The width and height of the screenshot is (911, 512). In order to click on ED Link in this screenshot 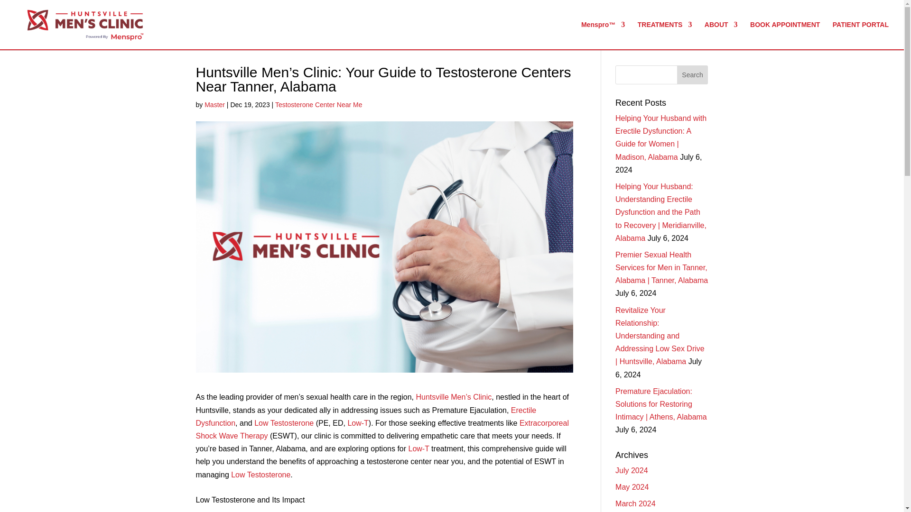, I will do `click(366, 416)`.